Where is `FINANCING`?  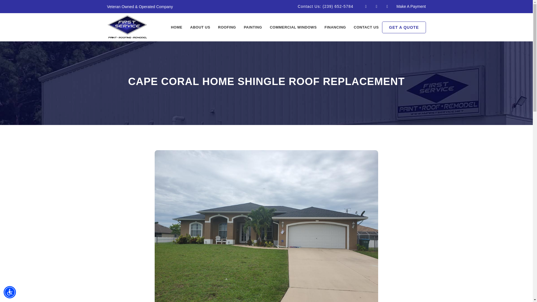 FINANCING is located at coordinates (335, 27).